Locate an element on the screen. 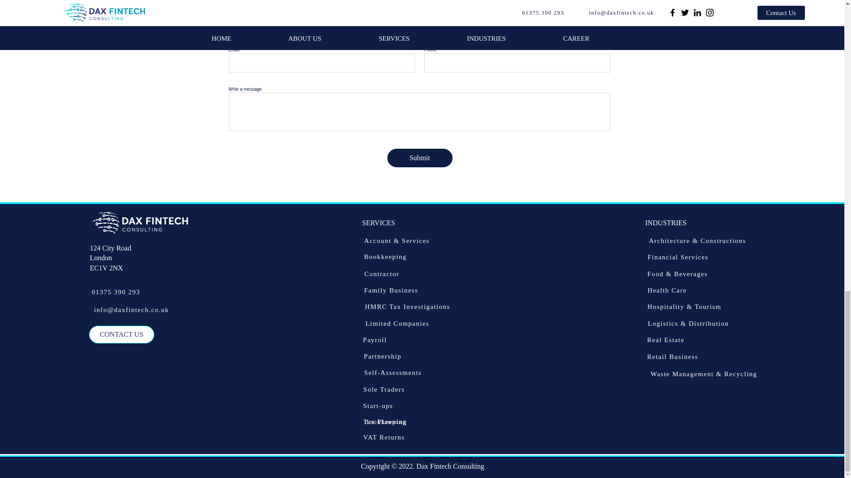 This screenshot has width=851, height=478. Tax Planning is located at coordinates (385, 421).